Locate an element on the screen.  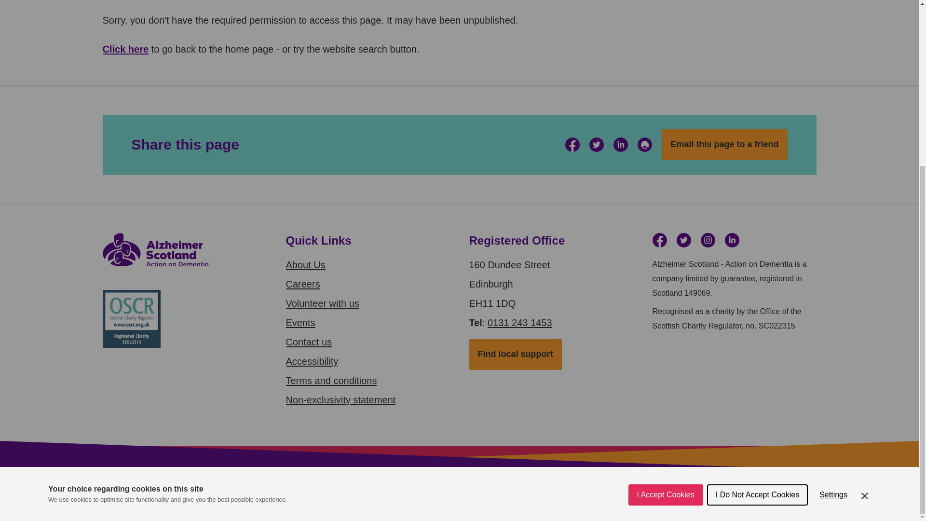
Settings is located at coordinates (833, 285).